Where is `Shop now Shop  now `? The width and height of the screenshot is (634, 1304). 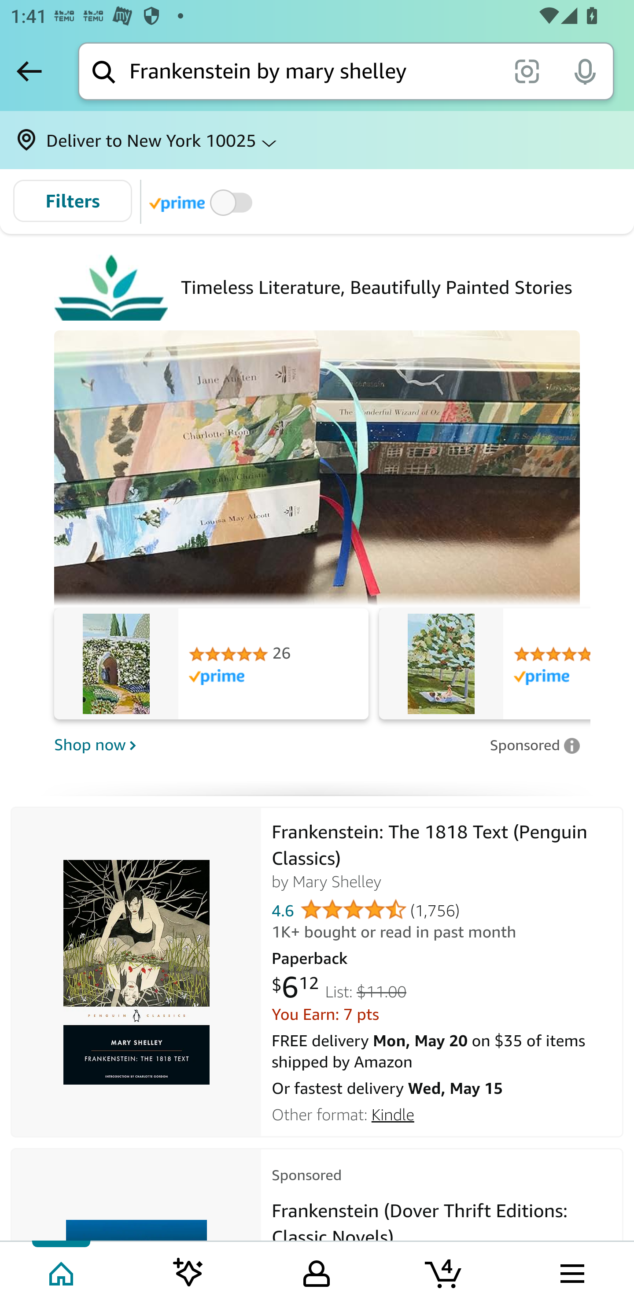
Shop now Shop  now  is located at coordinates (267, 745).